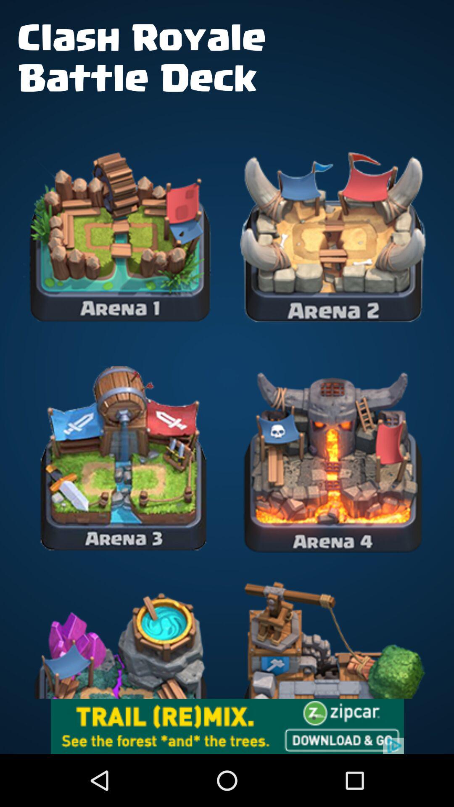 The height and width of the screenshot is (807, 454). Describe the element at coordinates (227, 726) in the screenshot. I see `zip car advertisement that will redirect you for more info` at that location.